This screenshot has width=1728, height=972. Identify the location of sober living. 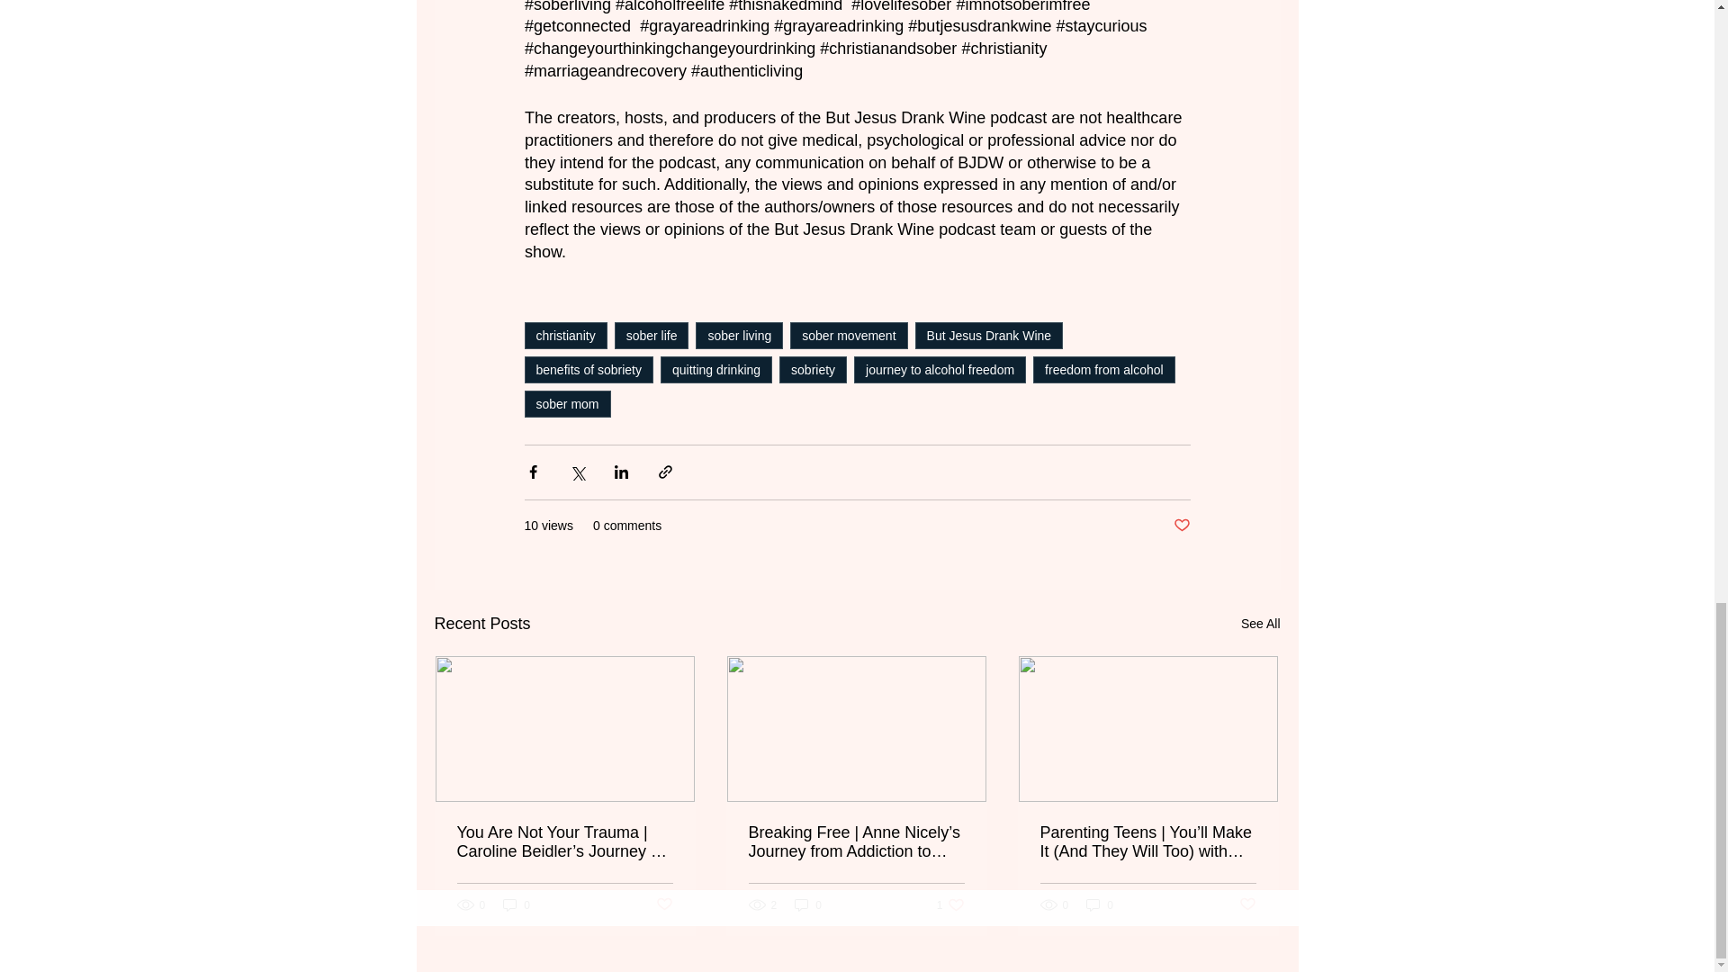
(739, 335).